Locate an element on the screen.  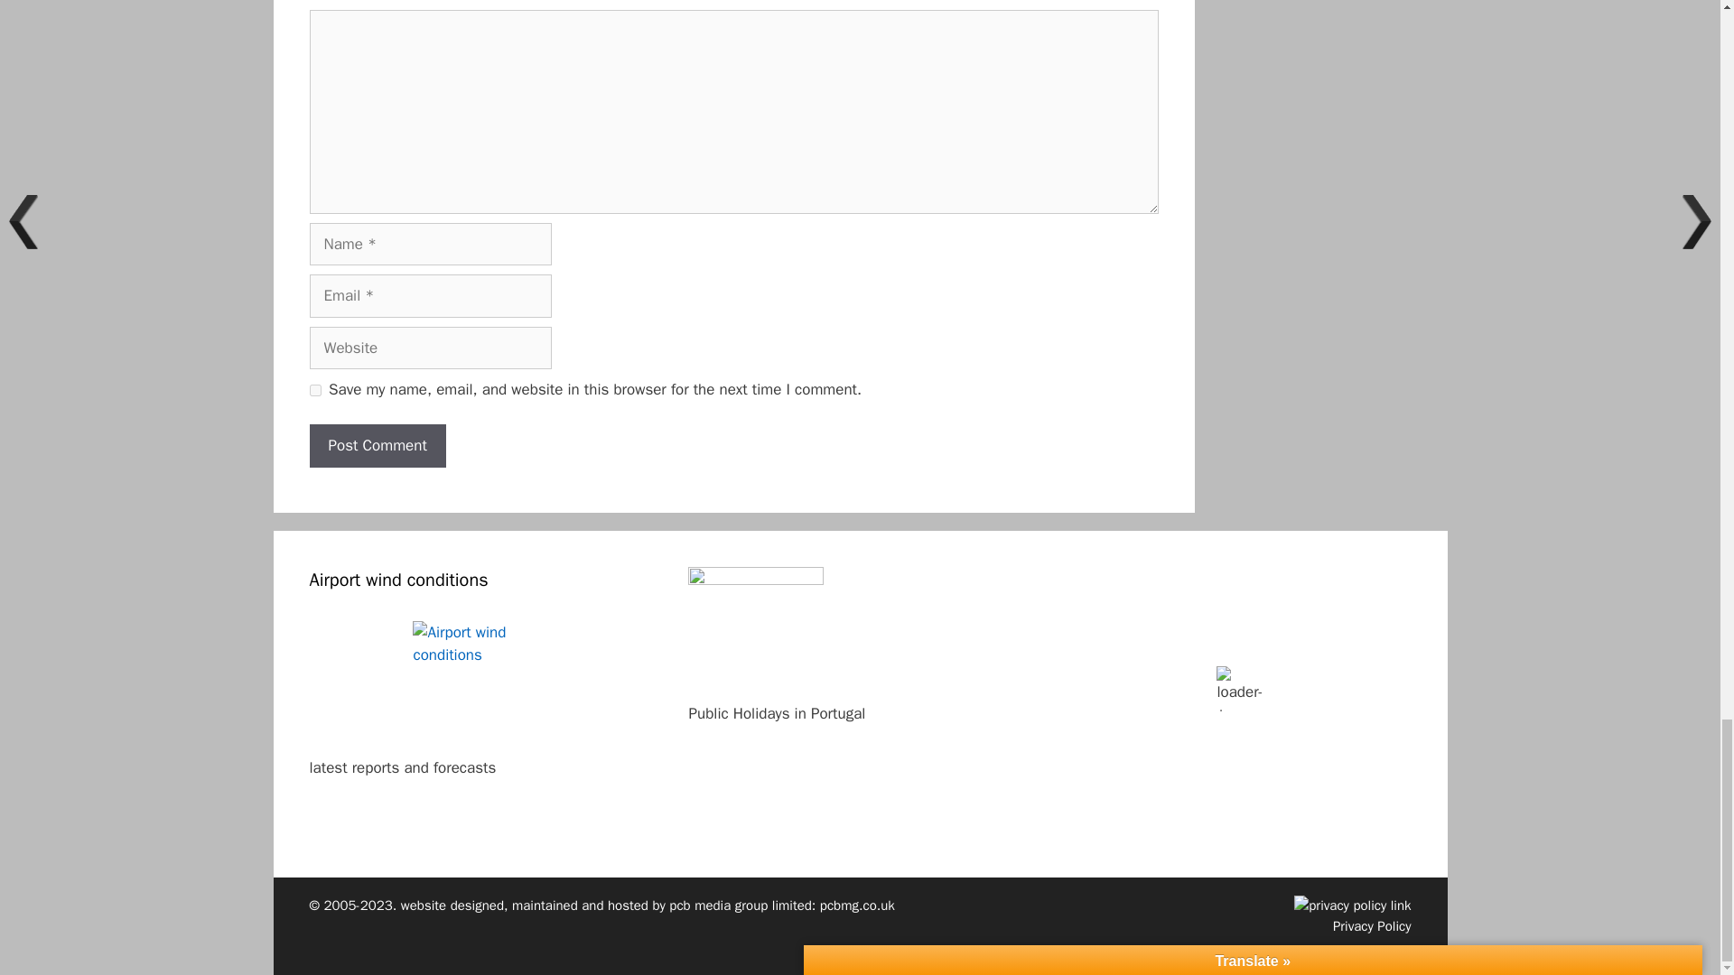
yes is located at coordinates (314, 390).